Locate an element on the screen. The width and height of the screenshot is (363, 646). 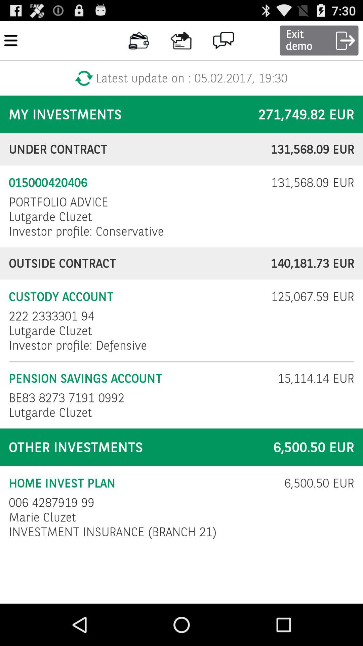
turn on 222 2333301 94 icon is located at coordinates (52, 316).